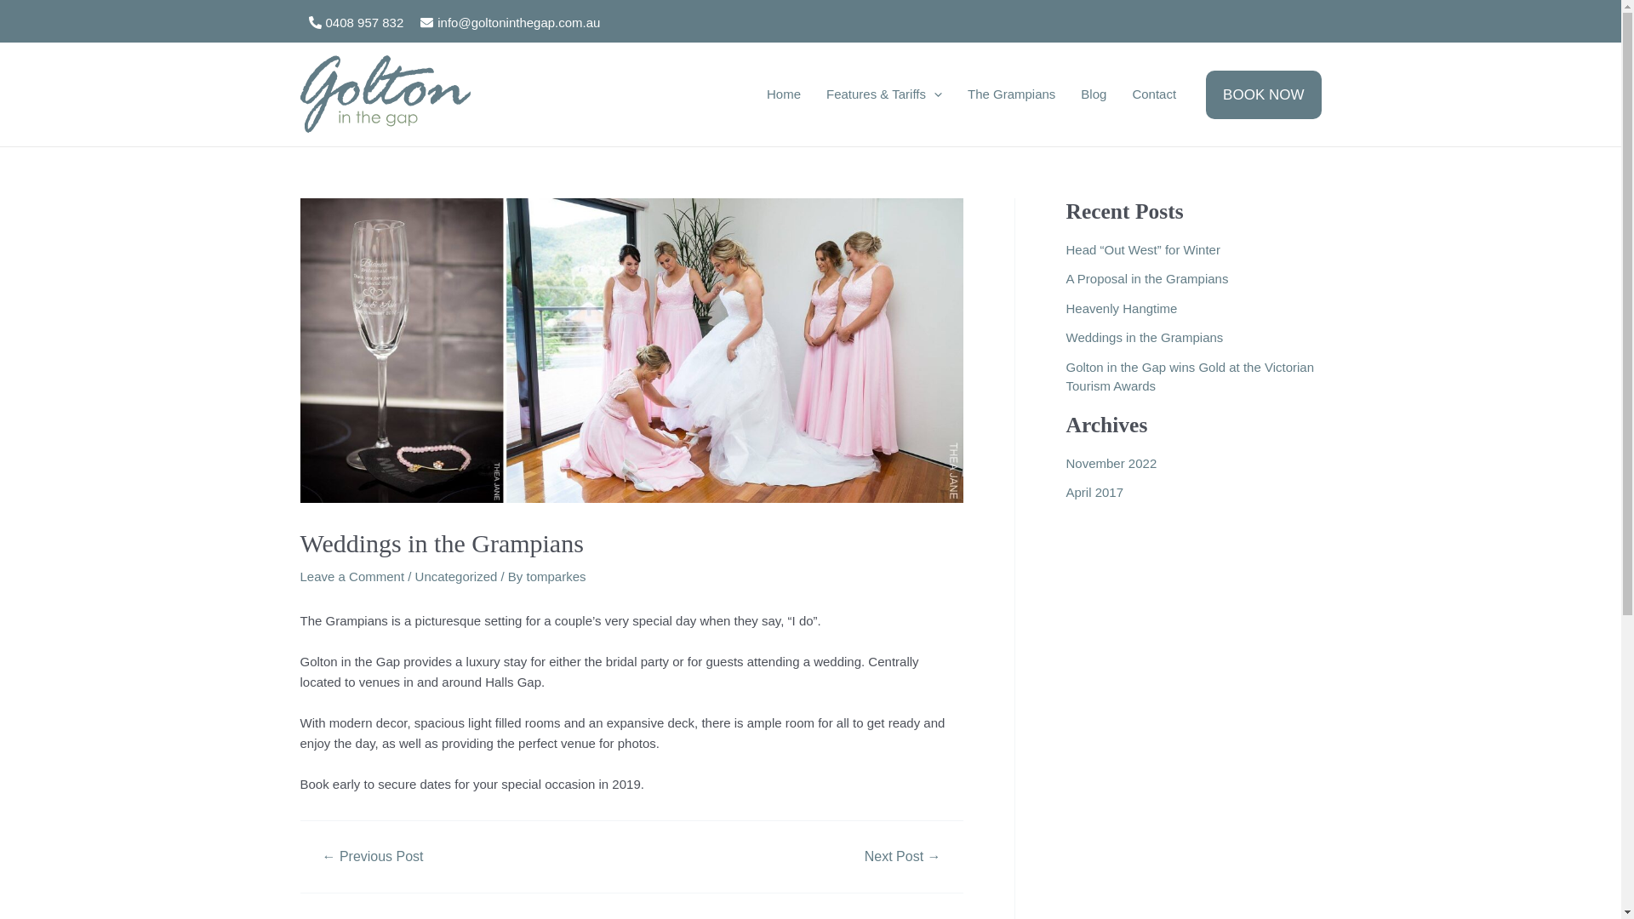  What do you see at coordinates (1094, 94) in the screenshot?
I see `Blog` at bounding box center [1094, 94].